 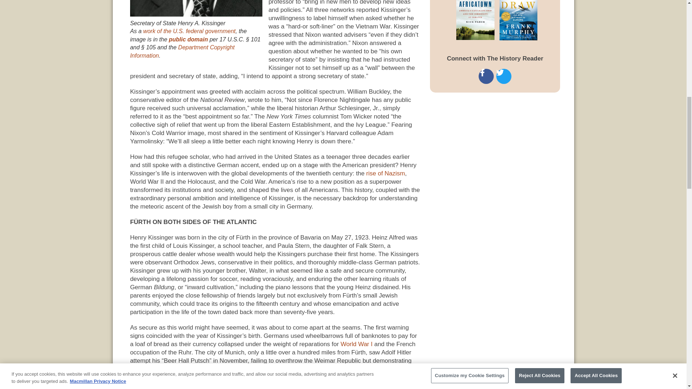 What do you see at coordinates (182, 51) in the screenshot?
I see `Department Copyright Information` at bounding box center [182, 51].